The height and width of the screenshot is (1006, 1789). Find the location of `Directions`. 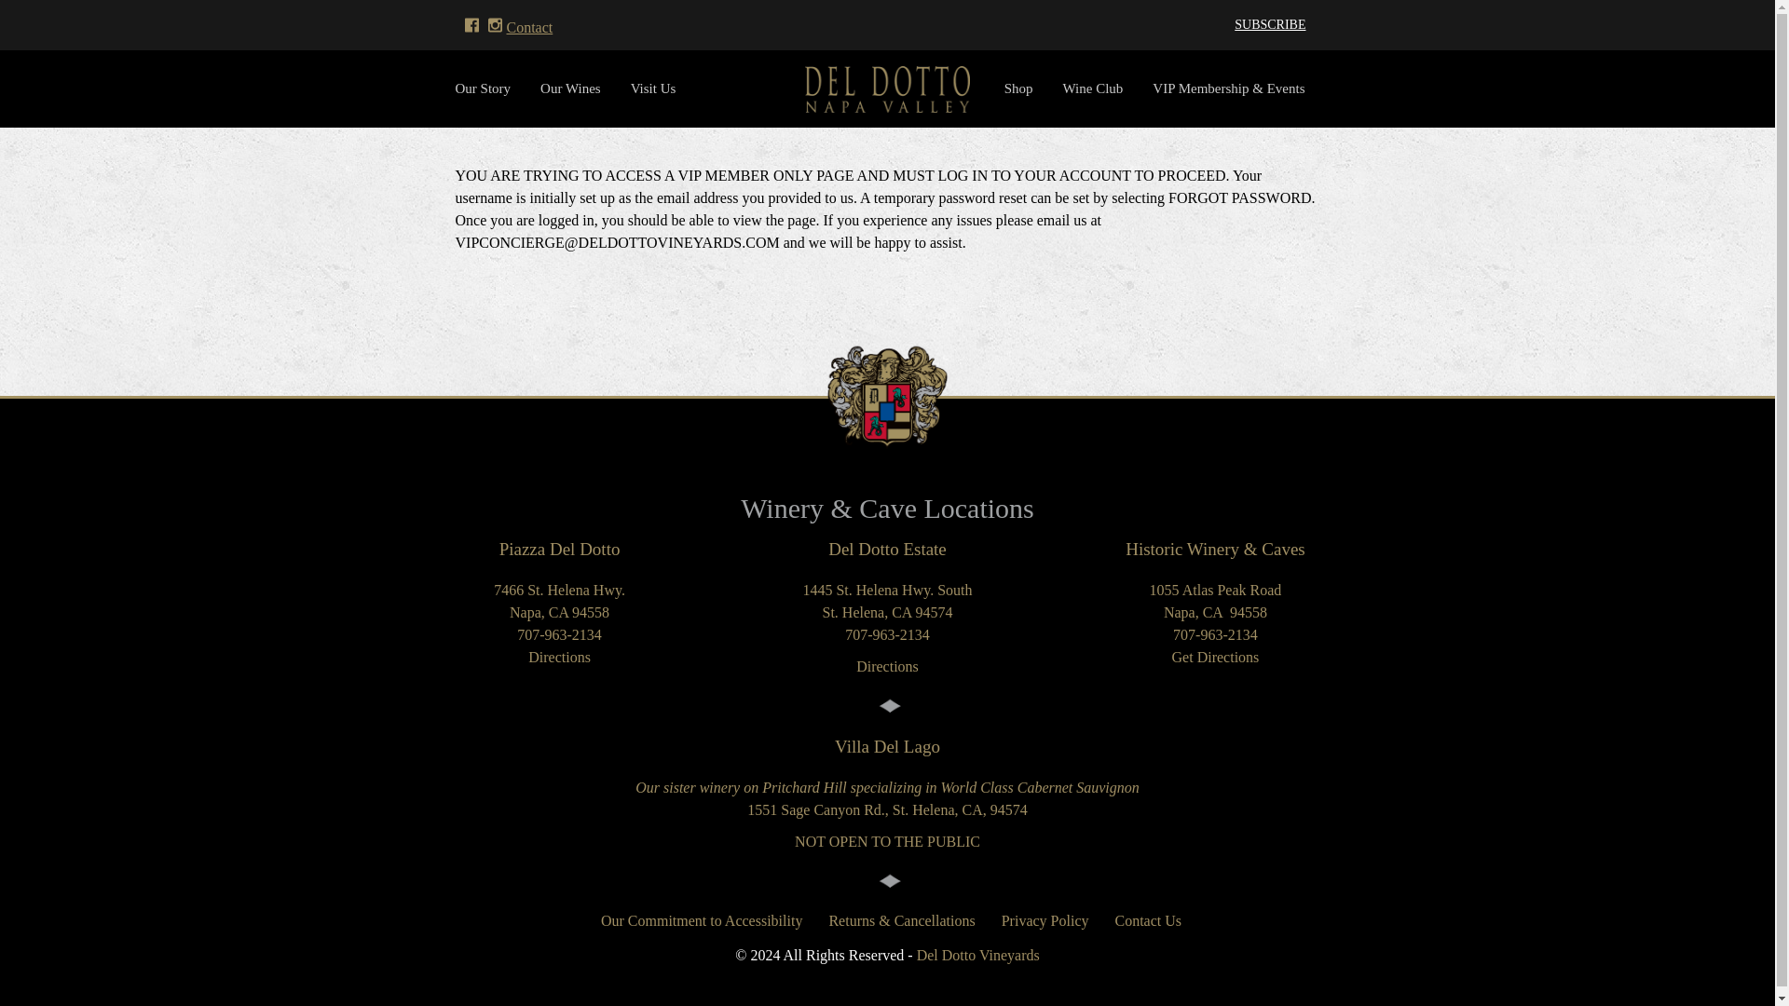

Directions is located at coordinates (887, 666).